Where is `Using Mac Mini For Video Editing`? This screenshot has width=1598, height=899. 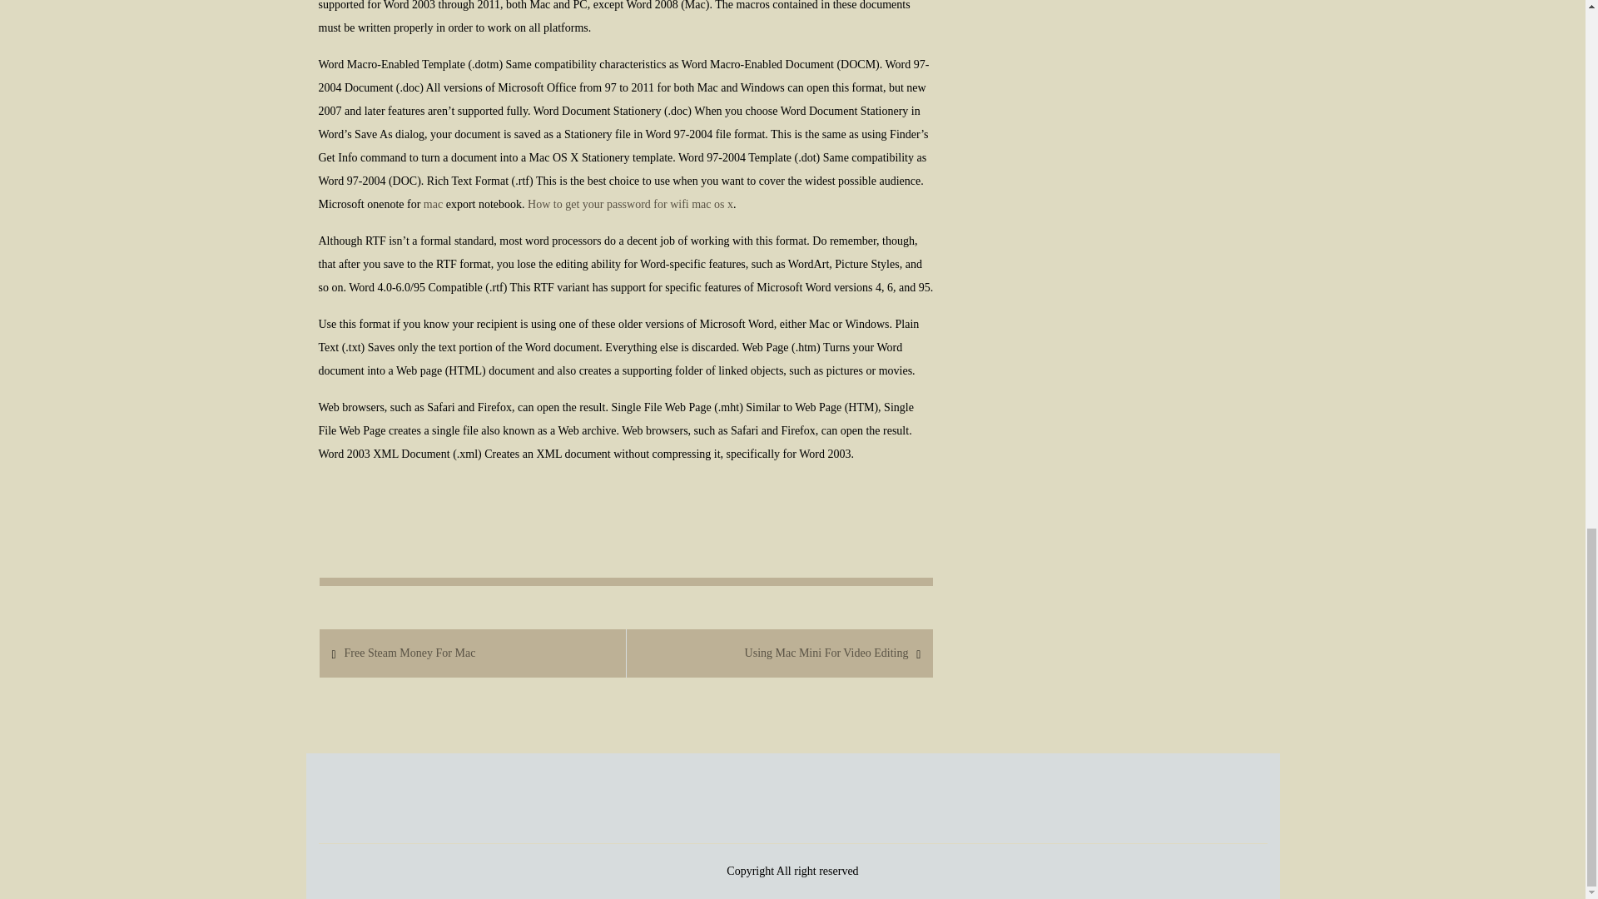 Using Mac Mini For Video Editing is located at coordinates (826, 653).